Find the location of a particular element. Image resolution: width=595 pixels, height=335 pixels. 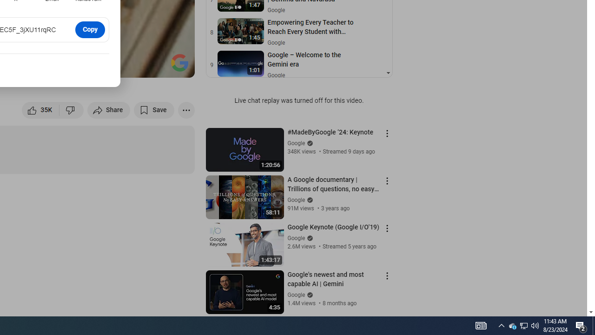

Full screen (f) is located at coordinates (178, 66).